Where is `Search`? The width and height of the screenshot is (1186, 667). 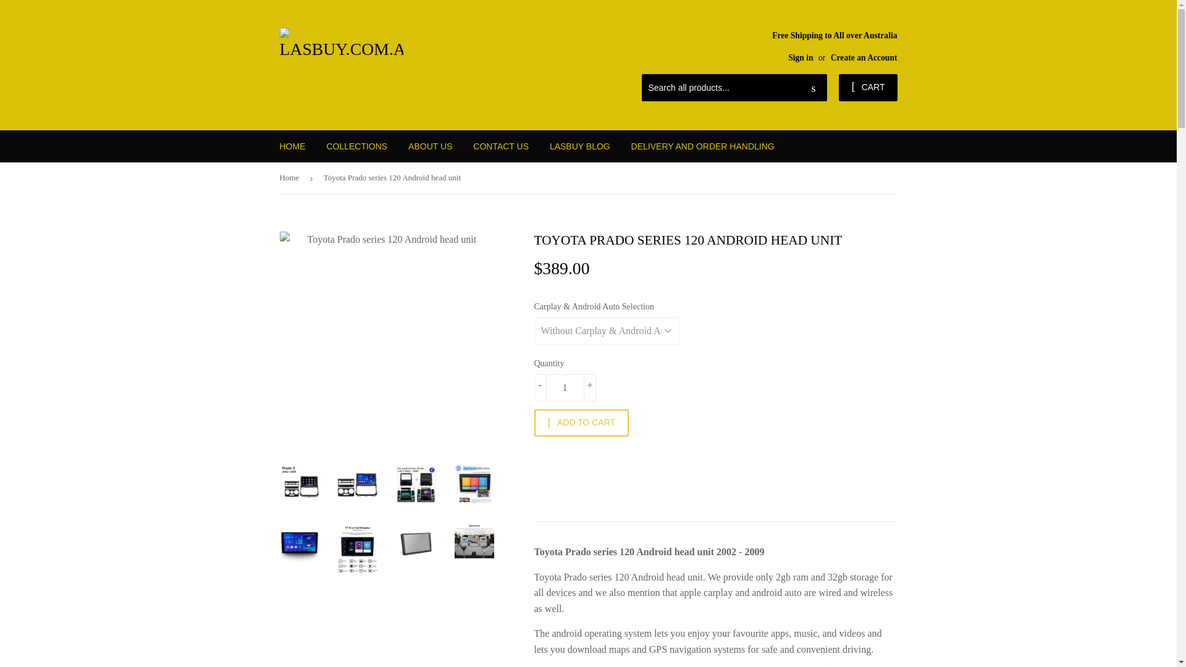
Search is located at coordinates (813, 88).